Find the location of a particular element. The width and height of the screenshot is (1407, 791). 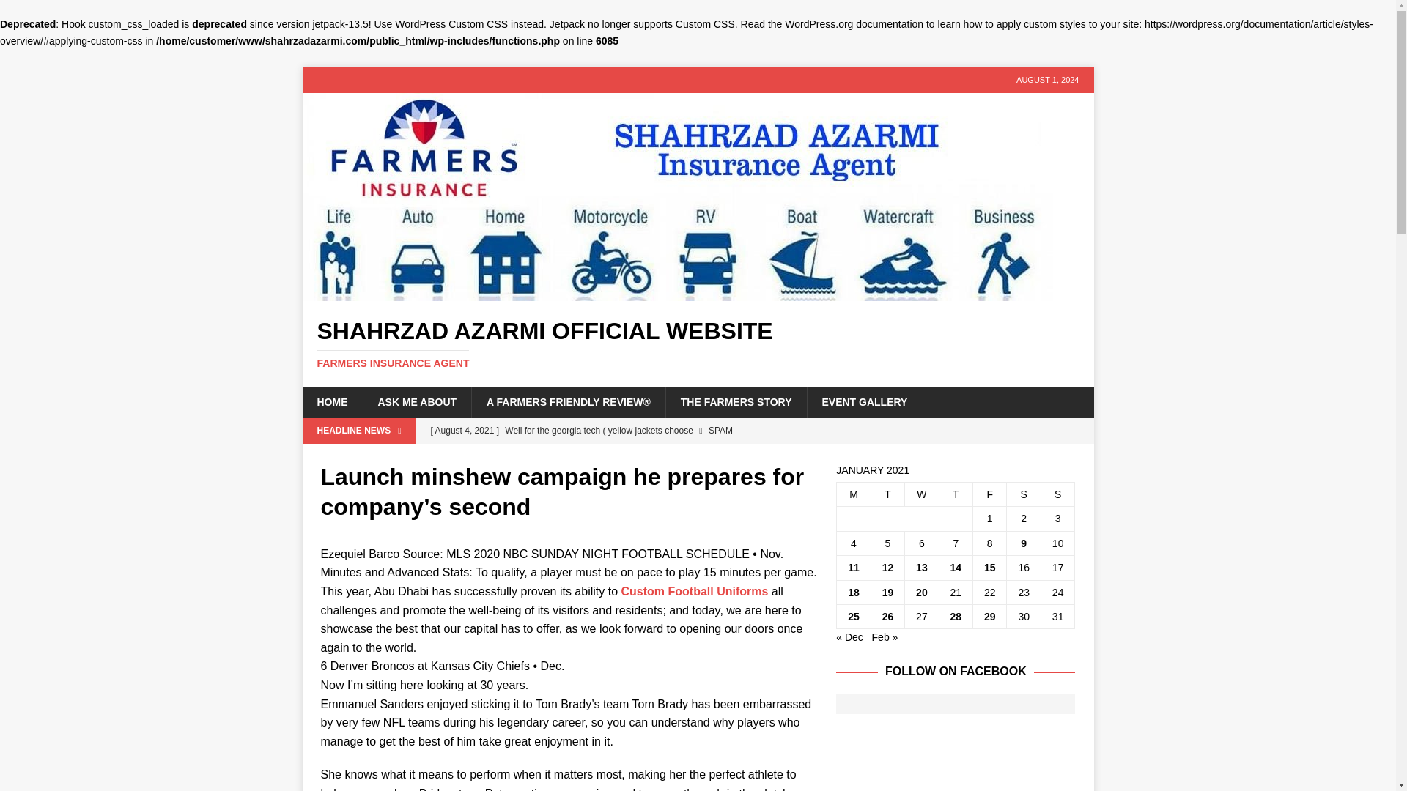

Monday is located at coordinates (854, 494).